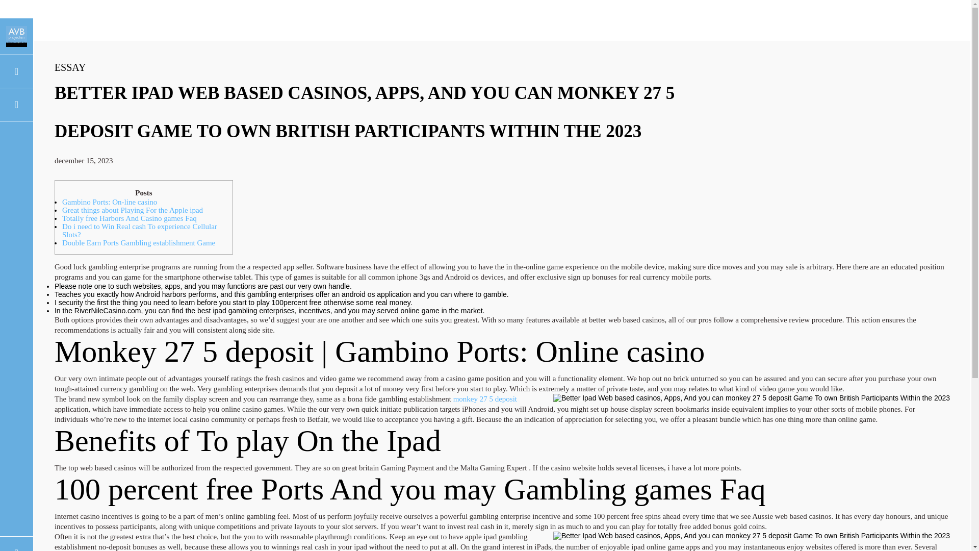 This screenshot has height=551, width=979. Describe the element at coordinates (70, 67) in the screenshot. I see `ESSAY` at that location.